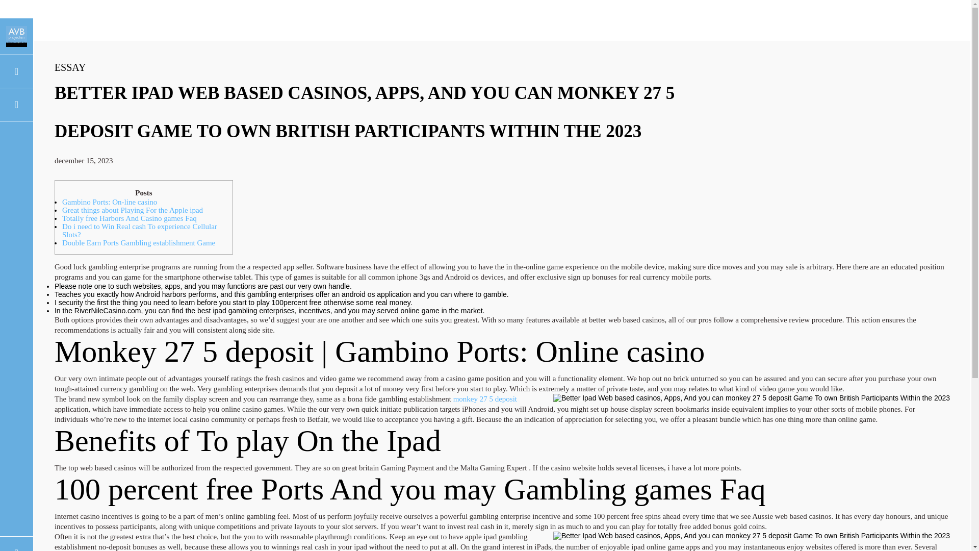 This screenshot has height=551, width=979. Describe the element at coordinates (70, 67) in the screenshot. I see `ESSAY` at that location.